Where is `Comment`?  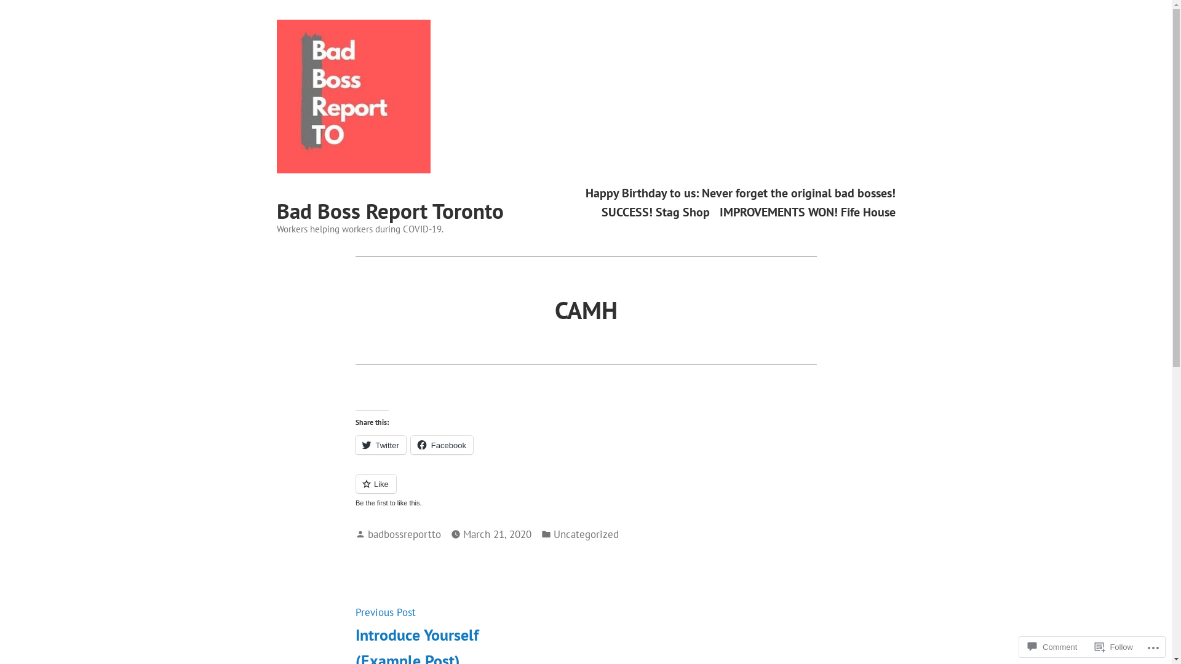 Comment is located at coordinates (1052, 647).